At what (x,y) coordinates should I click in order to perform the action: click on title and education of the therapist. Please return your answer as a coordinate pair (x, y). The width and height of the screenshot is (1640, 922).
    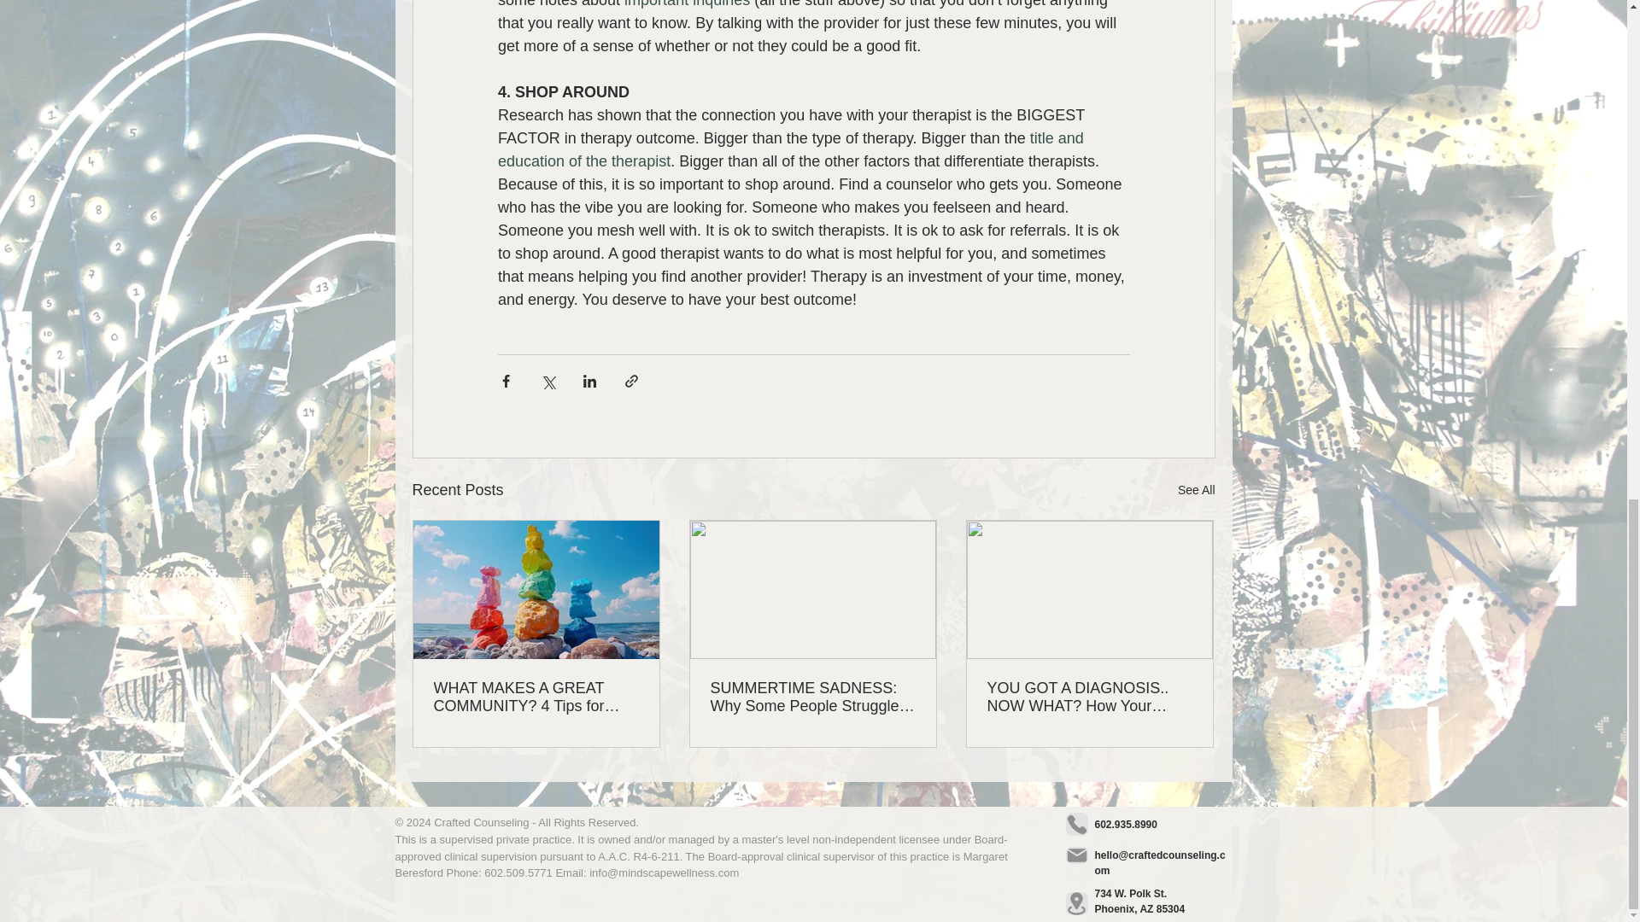
    Looking at the image, I should click on (791, 149).